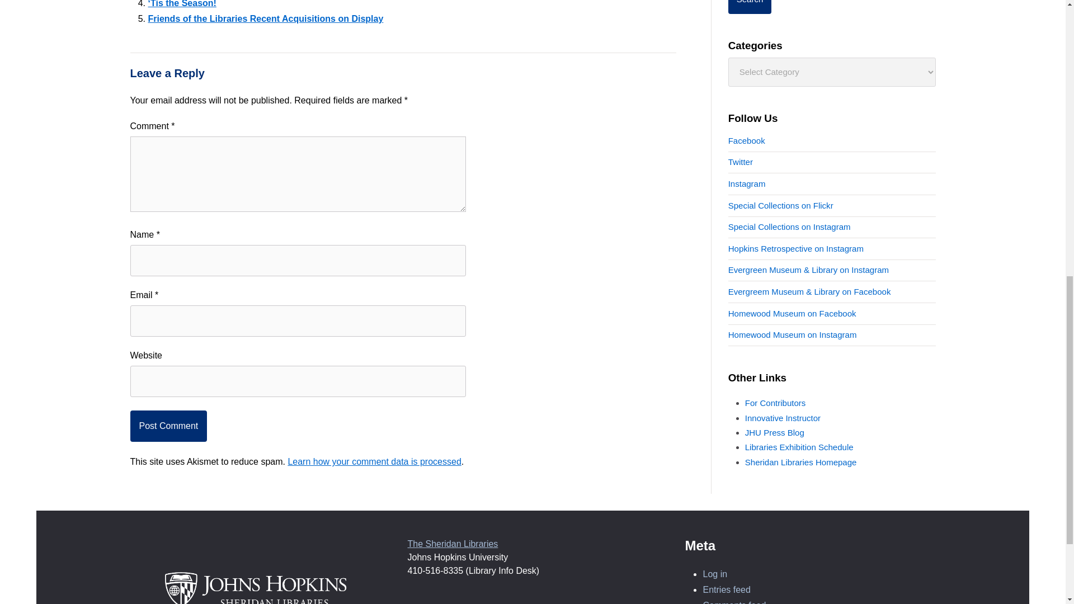 This screenshot has width=1074, height=604. I want to click on Search, so click(750, 7).